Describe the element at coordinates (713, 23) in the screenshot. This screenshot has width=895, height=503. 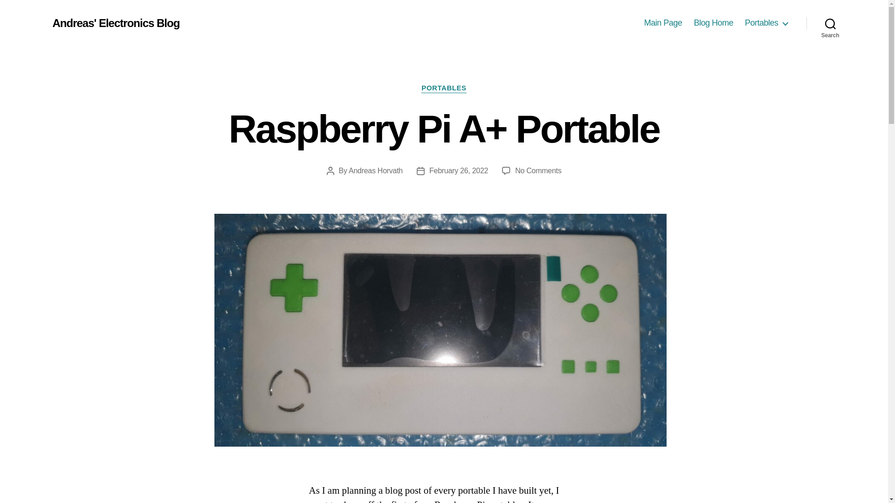
I see `Blog Home` at that location.